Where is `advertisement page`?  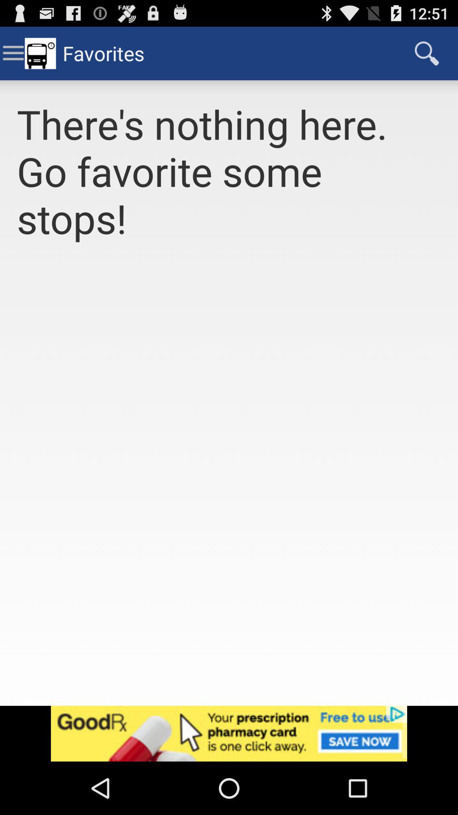 advertisement page is located at coordinates (229, 733).